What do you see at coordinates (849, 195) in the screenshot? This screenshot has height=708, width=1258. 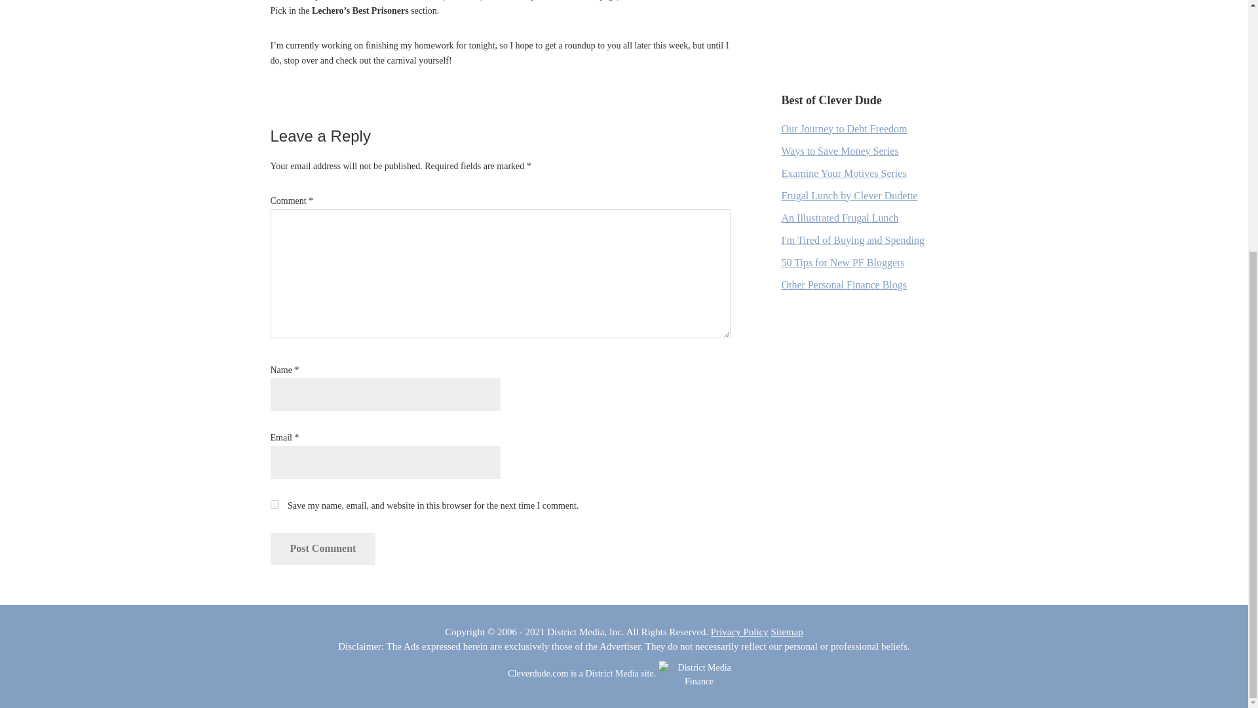 I see `Frugal Lunch by Clever Dudette` at bounding box center [849, 195].